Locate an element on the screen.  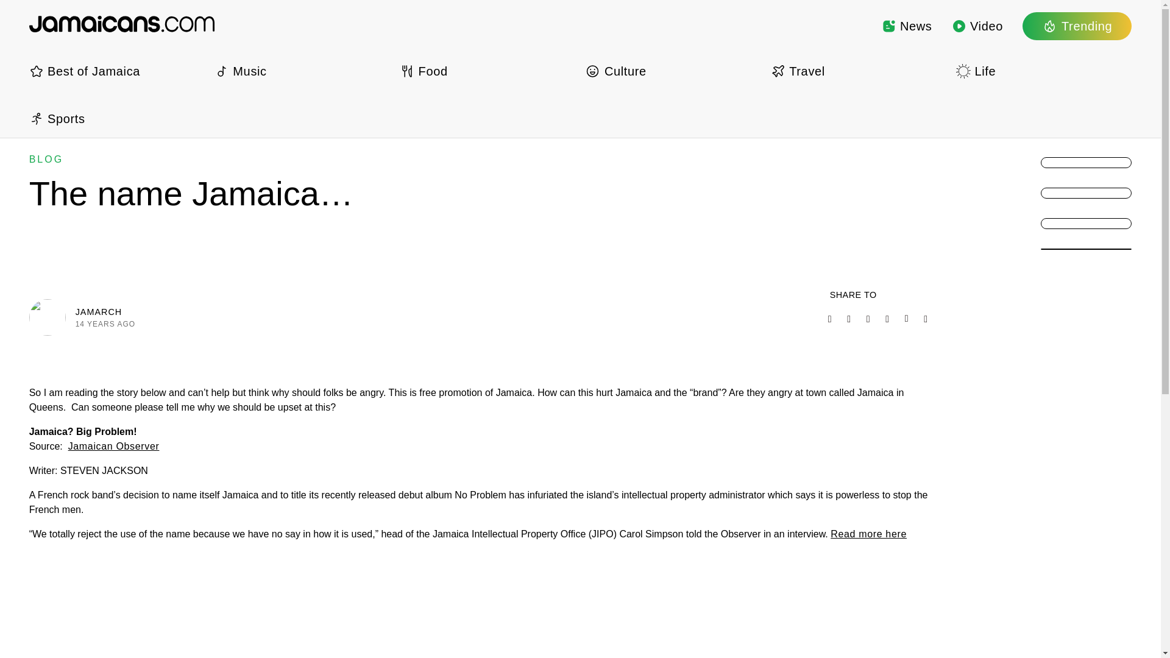
News is located at coordinates (907, 26).